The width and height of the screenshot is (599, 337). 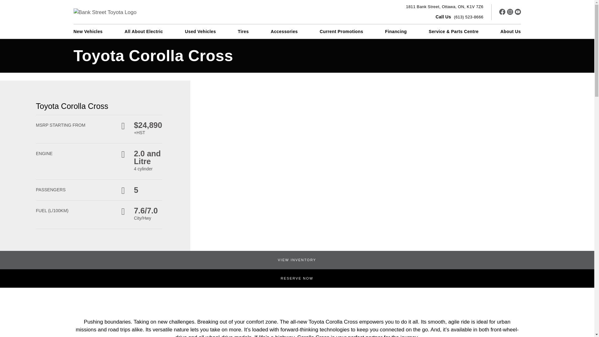 I want to click on All About Electric, so click(x=144, y=31).